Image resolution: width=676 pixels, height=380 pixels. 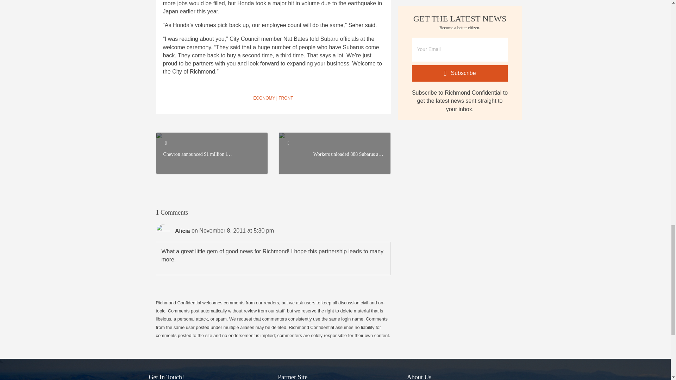 I want to click on FRONT, so click(x=286, y=98).